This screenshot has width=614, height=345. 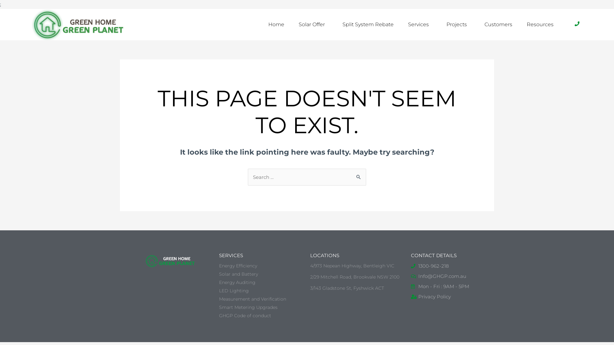 What do you see at coordinates (262, 299) in the screenshot?
I see `Measurement and Verification` at bounding box center [262, 299].